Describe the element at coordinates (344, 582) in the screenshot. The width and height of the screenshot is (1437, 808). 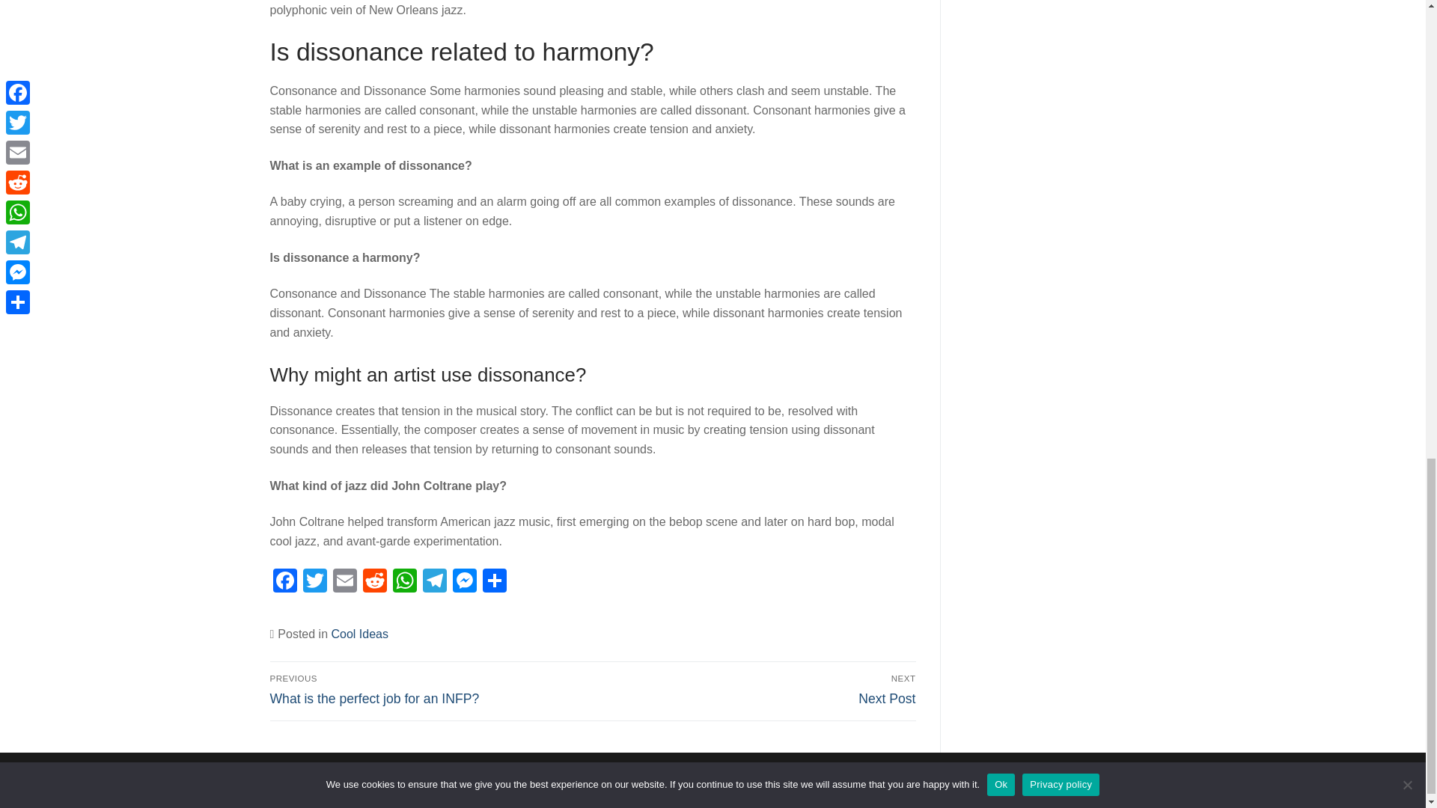
I see `Share` at that location.